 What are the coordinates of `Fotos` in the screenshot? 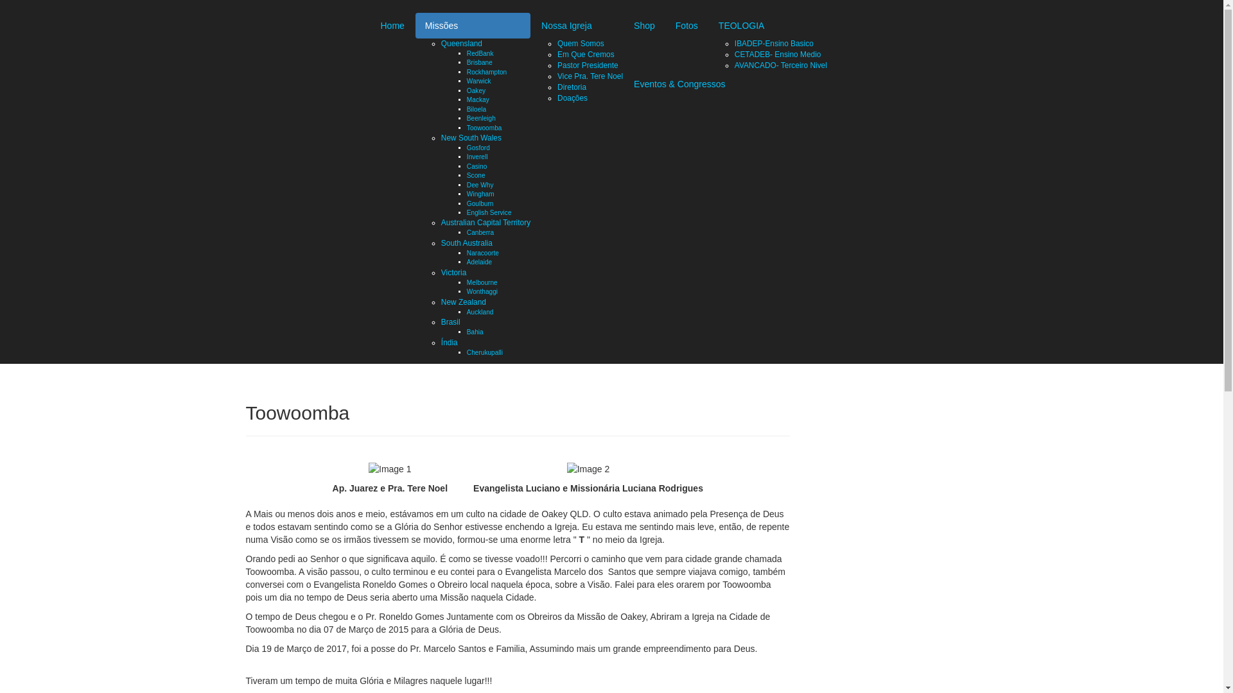 It's located at (687, 26).